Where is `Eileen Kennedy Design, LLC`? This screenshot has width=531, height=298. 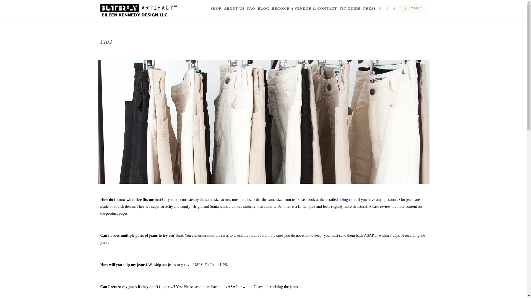 Eileen Kennedy Design, LLC is located at coordinates (139, 10).